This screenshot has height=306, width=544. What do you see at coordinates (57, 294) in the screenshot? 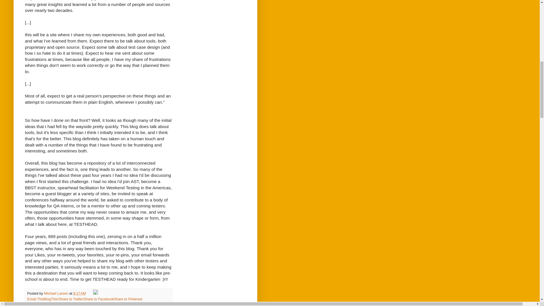
I see `Michael Larsen` at bounding box center [57, 294].